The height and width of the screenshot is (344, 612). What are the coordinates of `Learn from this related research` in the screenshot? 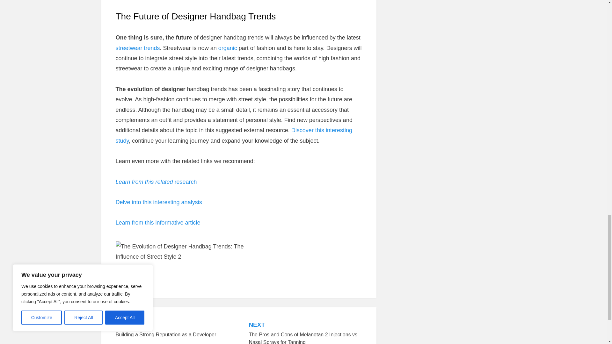 It's located at (228, 48).